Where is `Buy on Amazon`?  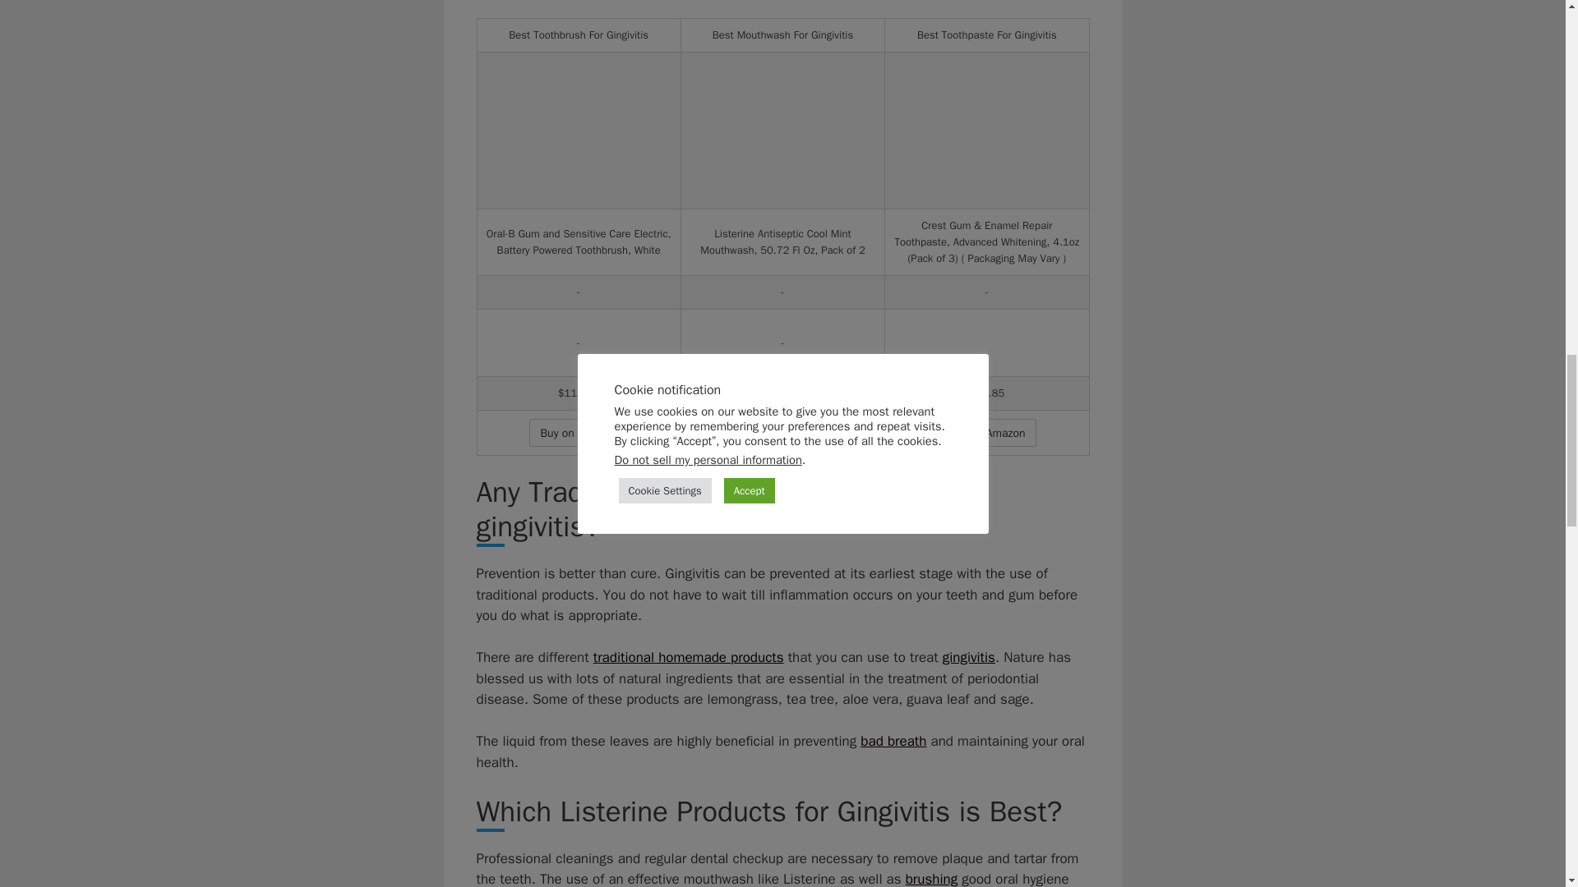
Buy on Amazon is located at coordinates (986, 432).